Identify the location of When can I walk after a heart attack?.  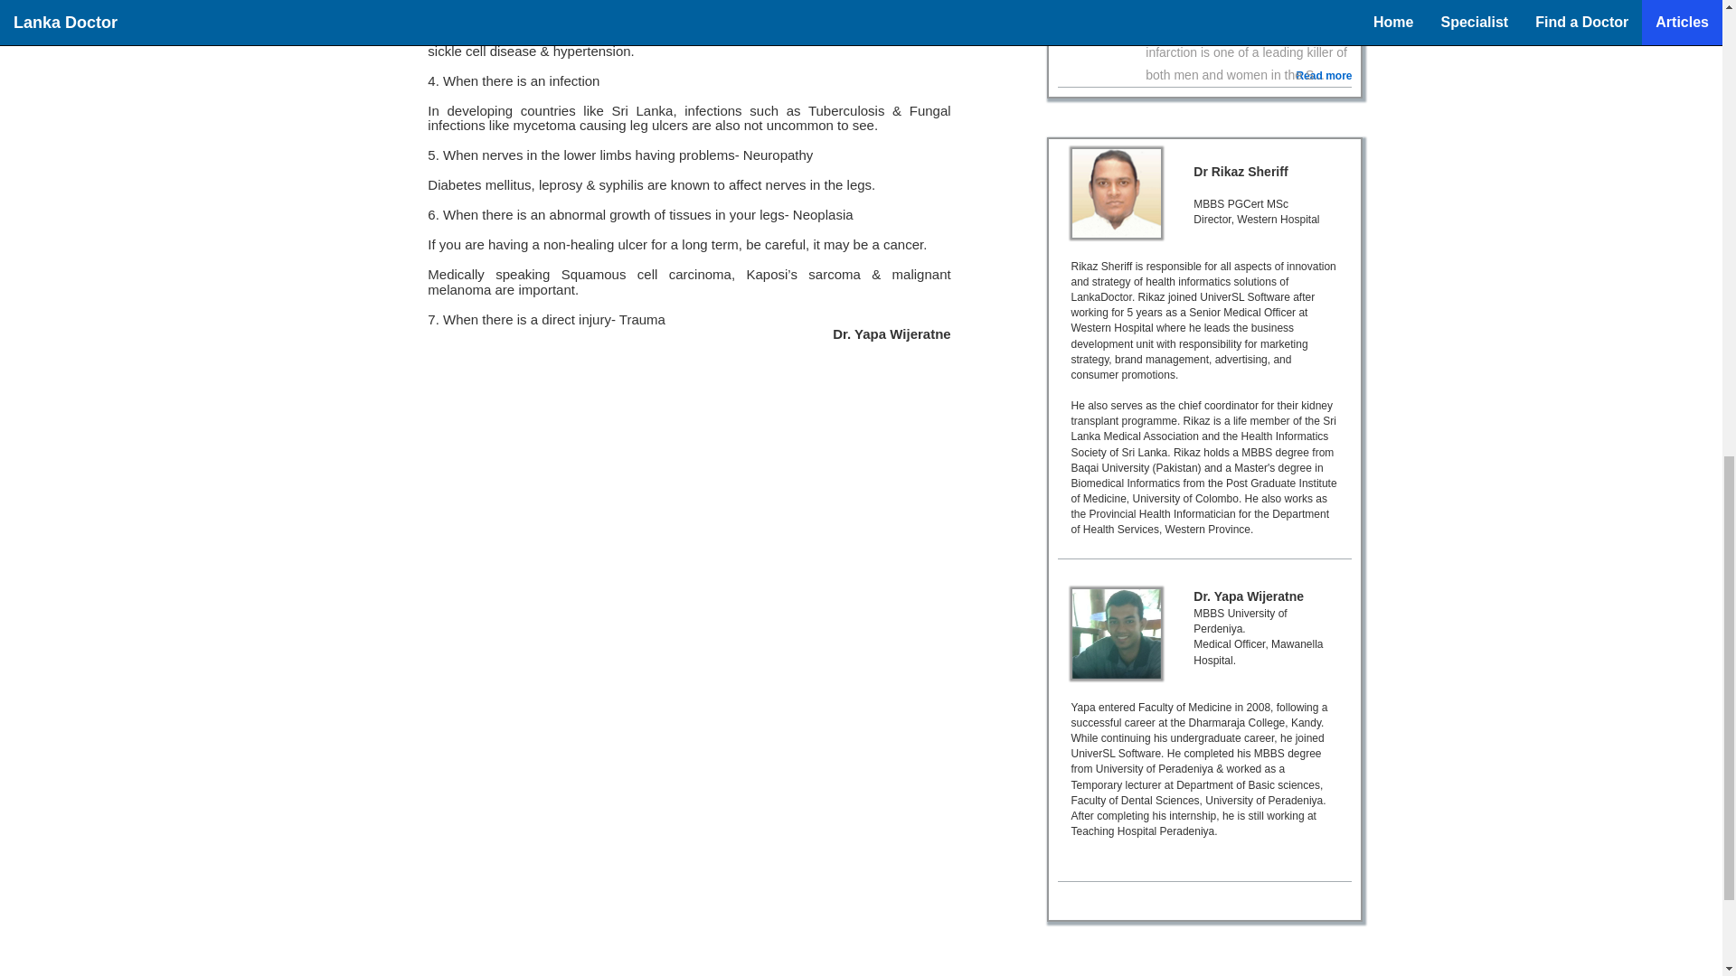
(1235, 5).